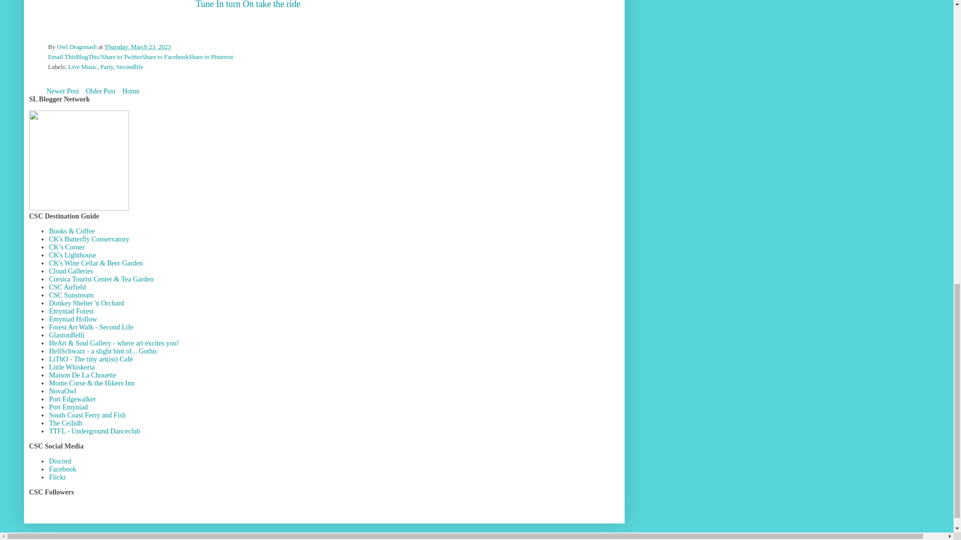 This screenshot has height=540, width=961. Describe the element at coordinates (100, 91) in the screenshot. I see `Older Post` at that location.